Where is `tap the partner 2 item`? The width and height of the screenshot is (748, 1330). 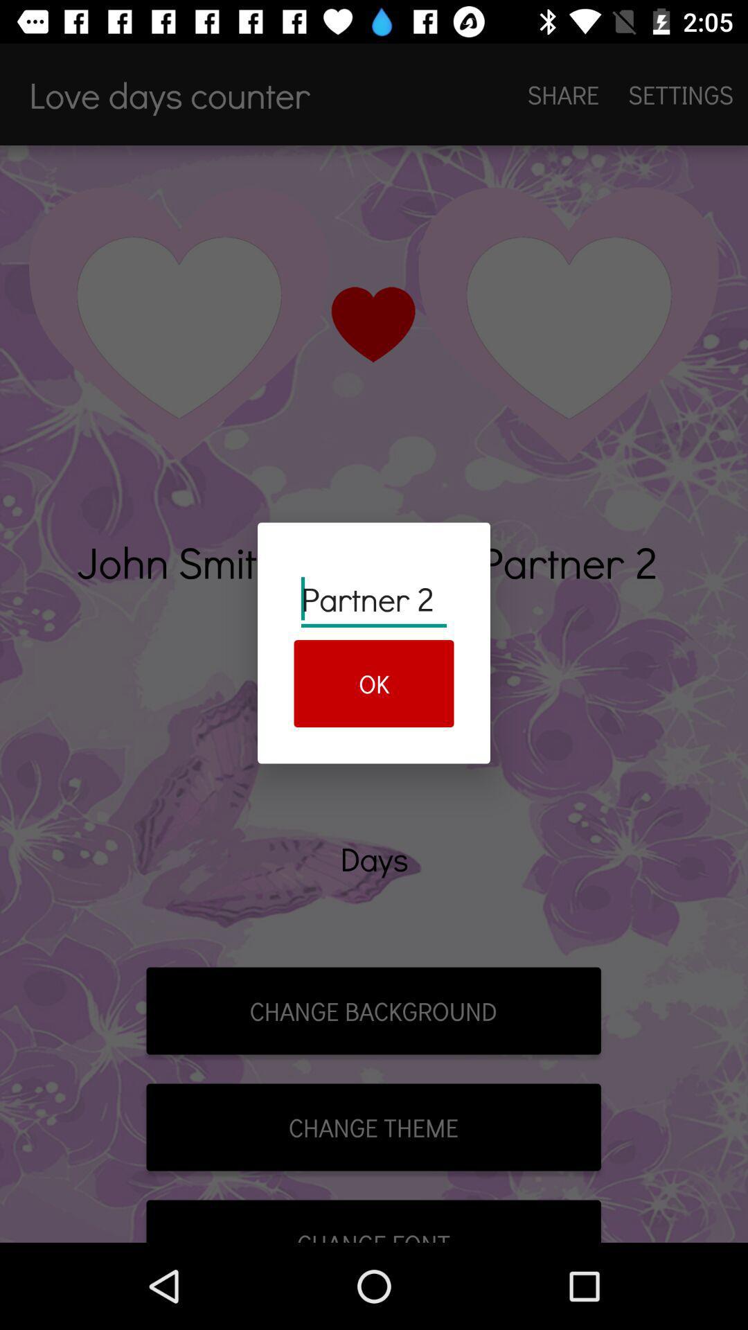 tap the partner 2 item is located at coordinates (374, 598).